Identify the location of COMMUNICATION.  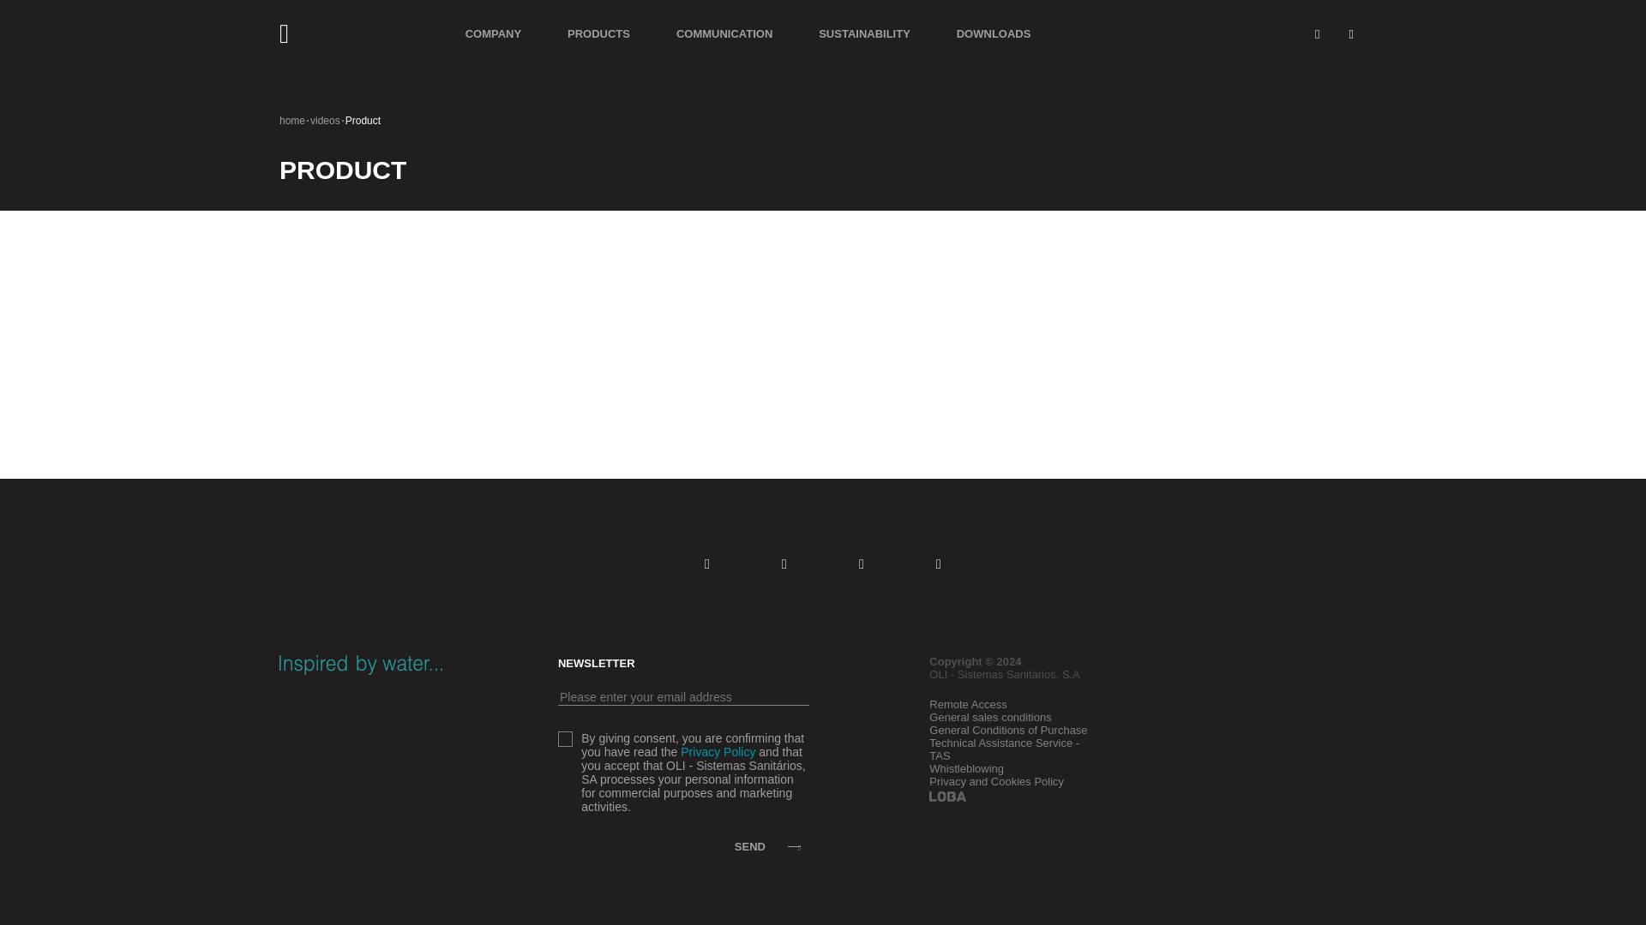
(724, 34).